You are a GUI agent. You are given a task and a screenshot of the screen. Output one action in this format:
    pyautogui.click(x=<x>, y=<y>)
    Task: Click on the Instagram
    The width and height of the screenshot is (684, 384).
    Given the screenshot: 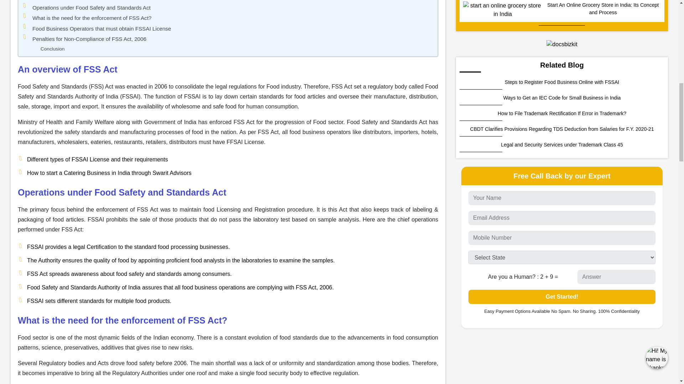 What is the action you would take?
    pyautogui.click(x=140, y=358)
    